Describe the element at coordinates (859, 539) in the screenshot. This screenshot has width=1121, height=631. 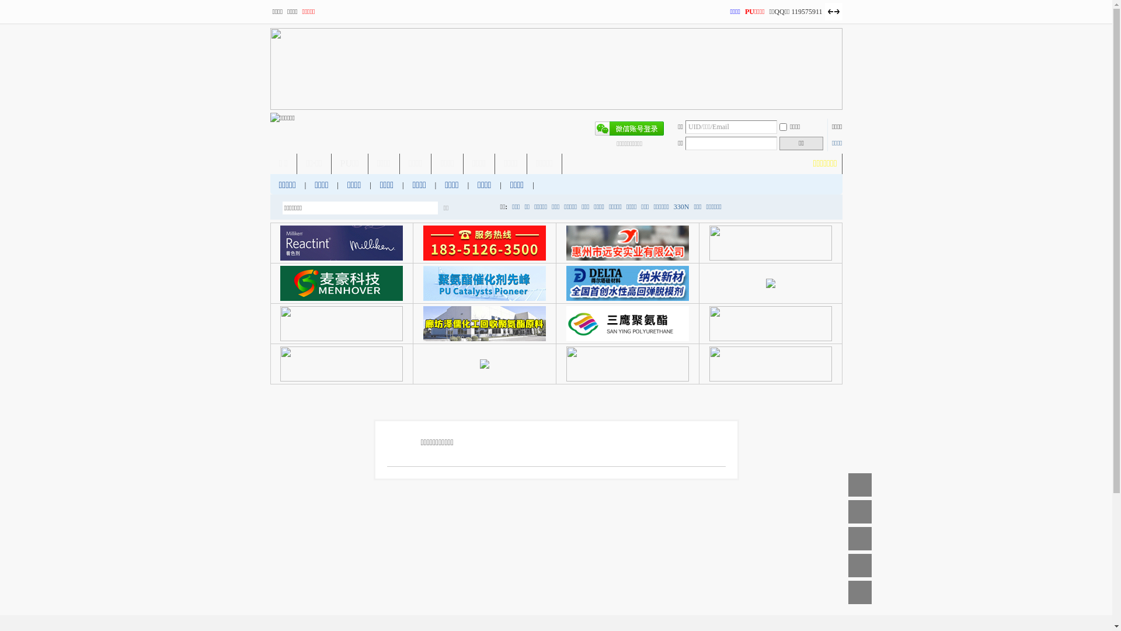
I see `!jz_gzwx!` at that location.